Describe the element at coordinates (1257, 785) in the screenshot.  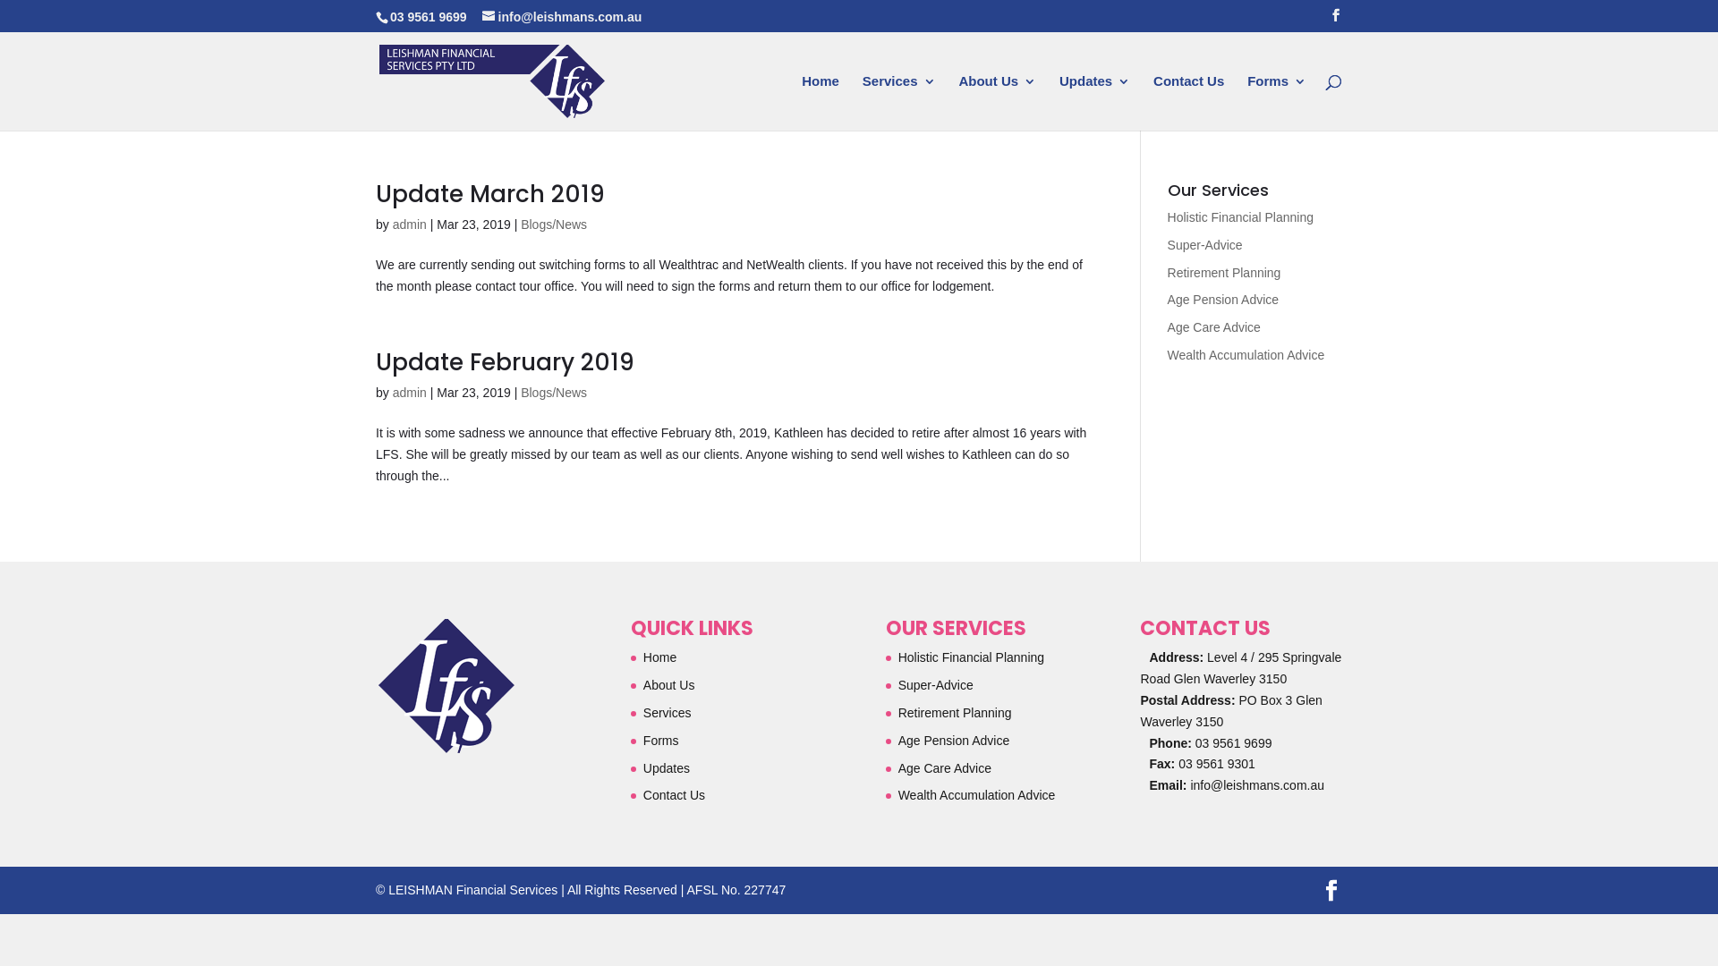
I see `info@leishmans.com.au` at that location.